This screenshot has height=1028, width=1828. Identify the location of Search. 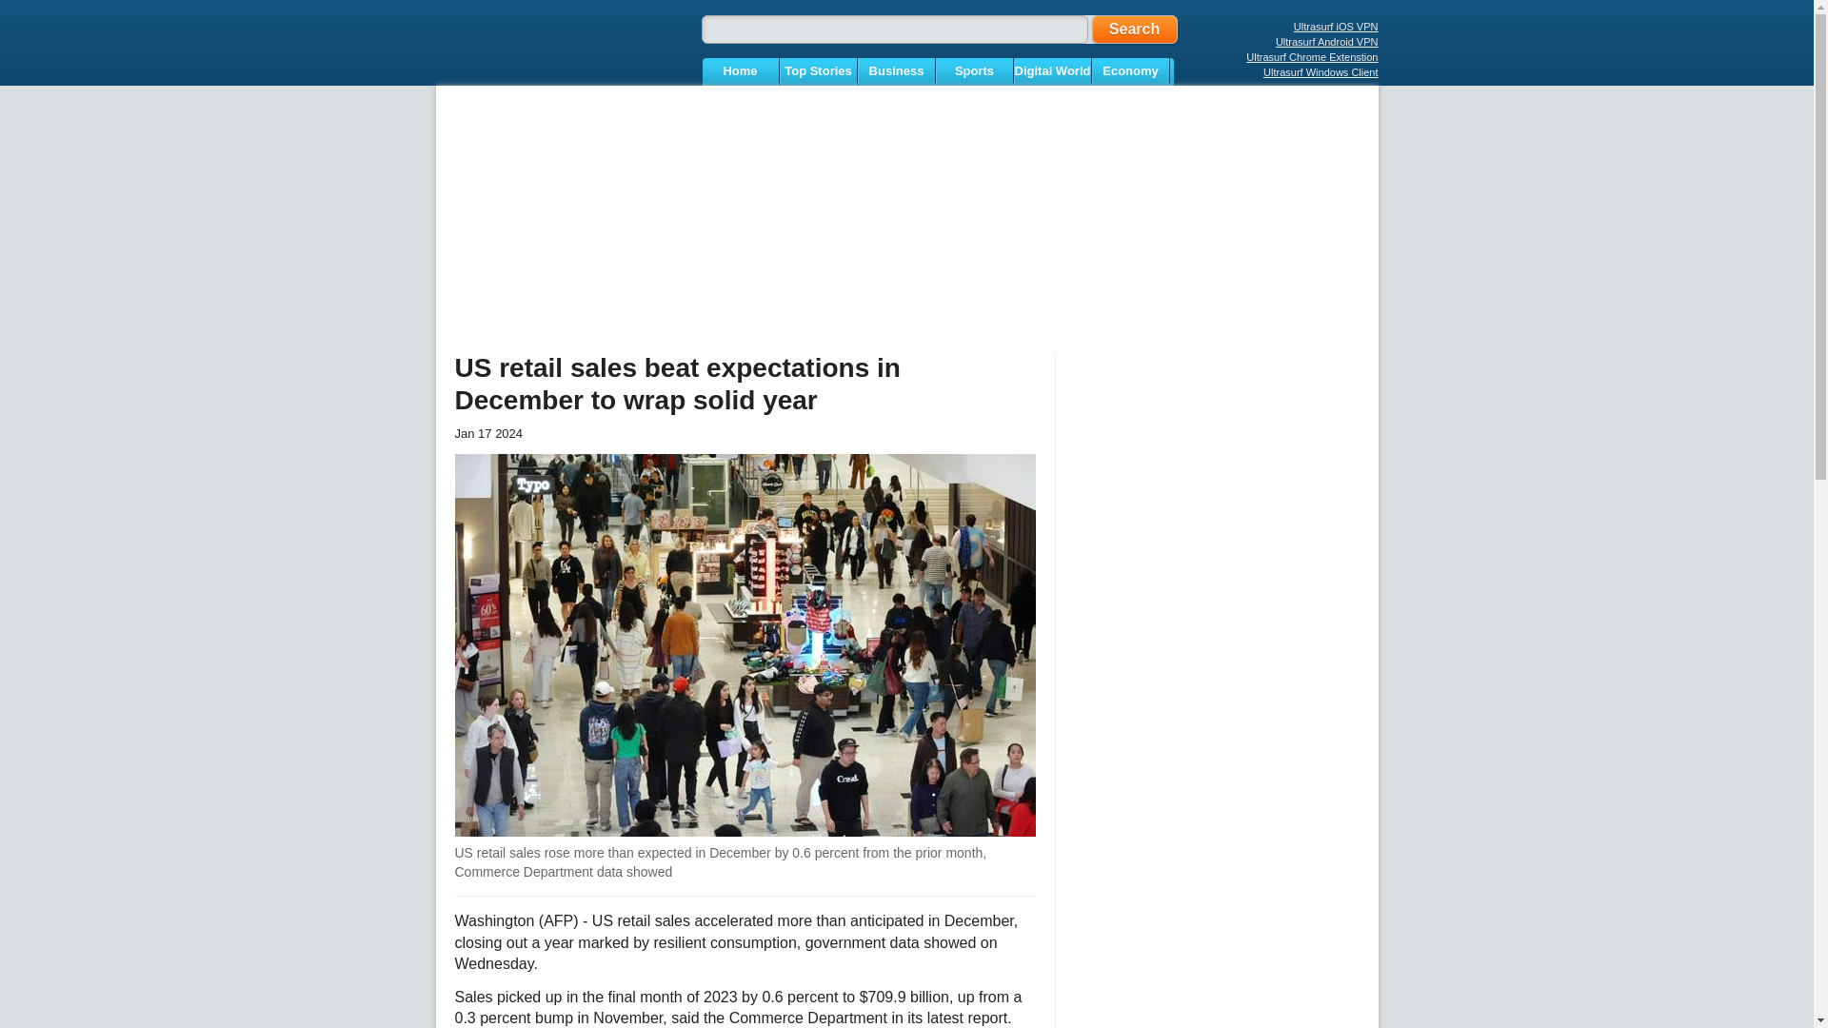
(1134, 30).